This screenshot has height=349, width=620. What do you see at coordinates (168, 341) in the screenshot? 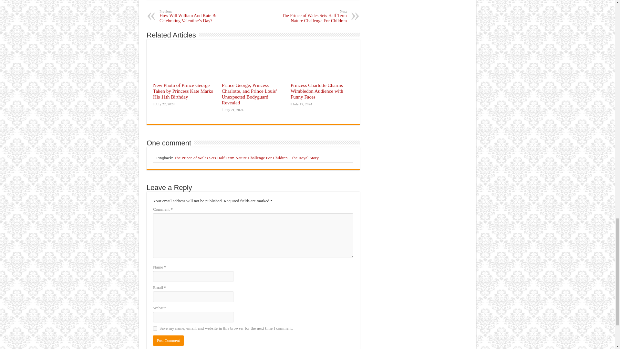
I see `Post Comment` at bounding box center [168, 341].